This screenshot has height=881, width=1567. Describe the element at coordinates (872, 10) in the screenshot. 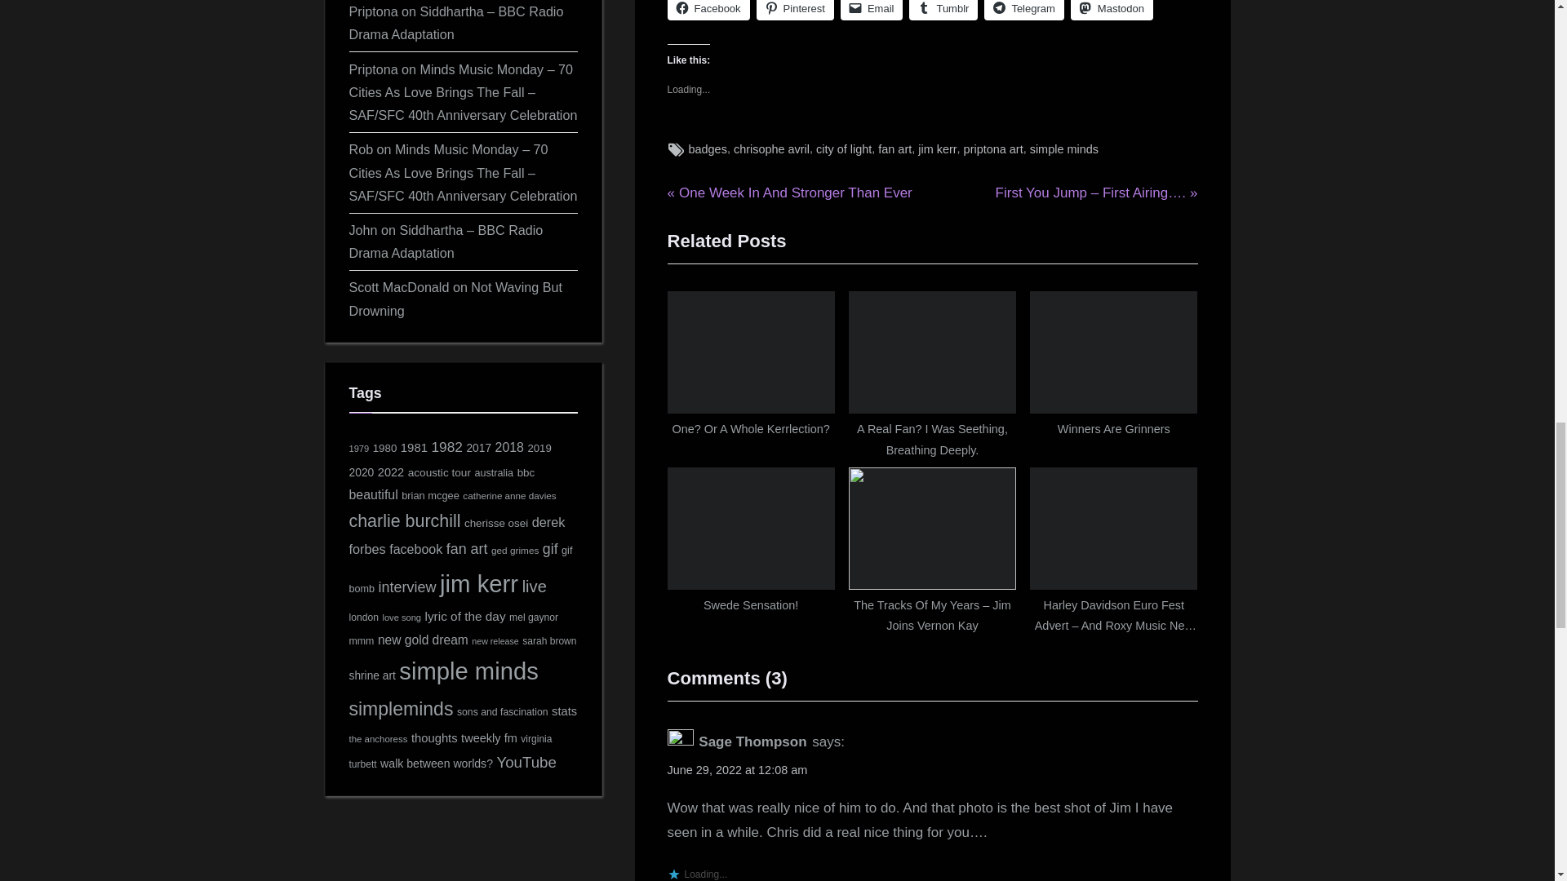

I see `Click to email a link to a friend` at that location.